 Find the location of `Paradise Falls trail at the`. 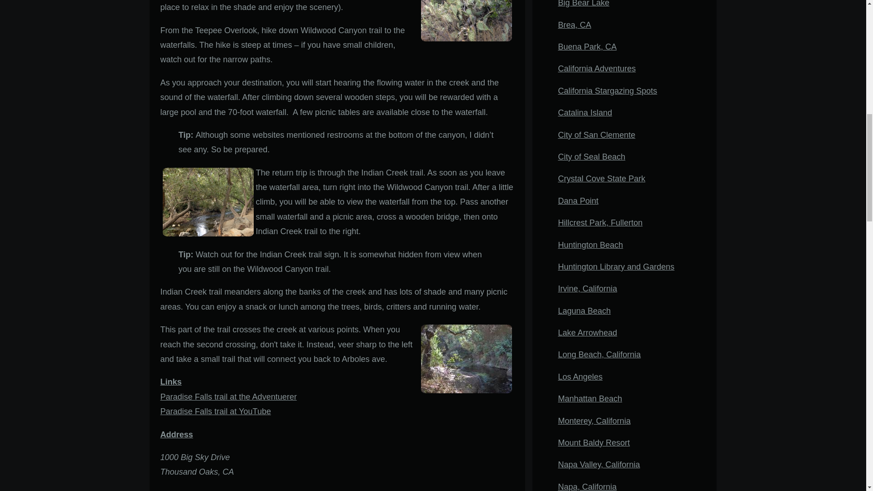

Paradise Falls trail at the is located at coordinates (206, 396).